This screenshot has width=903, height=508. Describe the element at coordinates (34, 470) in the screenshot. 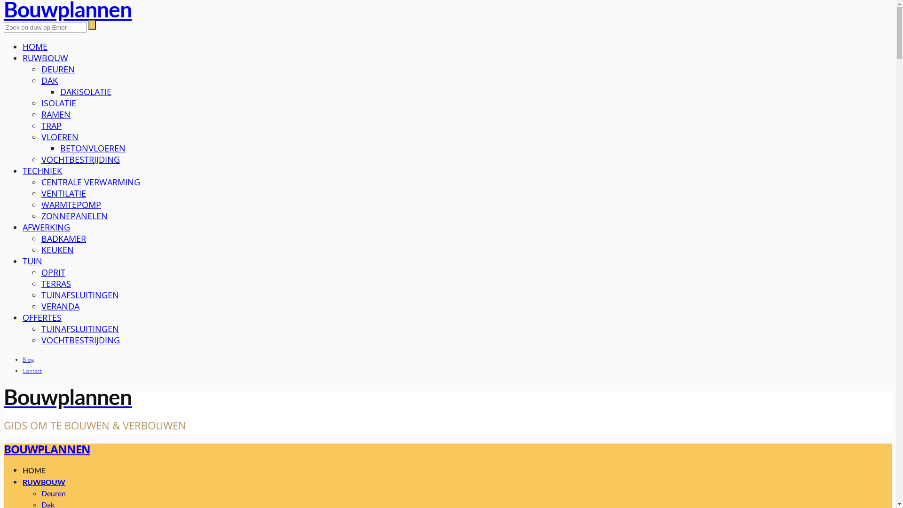

I see `HOME` at that location.